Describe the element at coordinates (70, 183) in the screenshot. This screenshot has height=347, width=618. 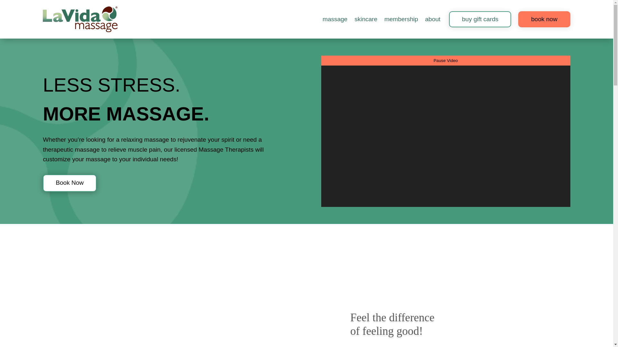
I see `Book Now` at that location.